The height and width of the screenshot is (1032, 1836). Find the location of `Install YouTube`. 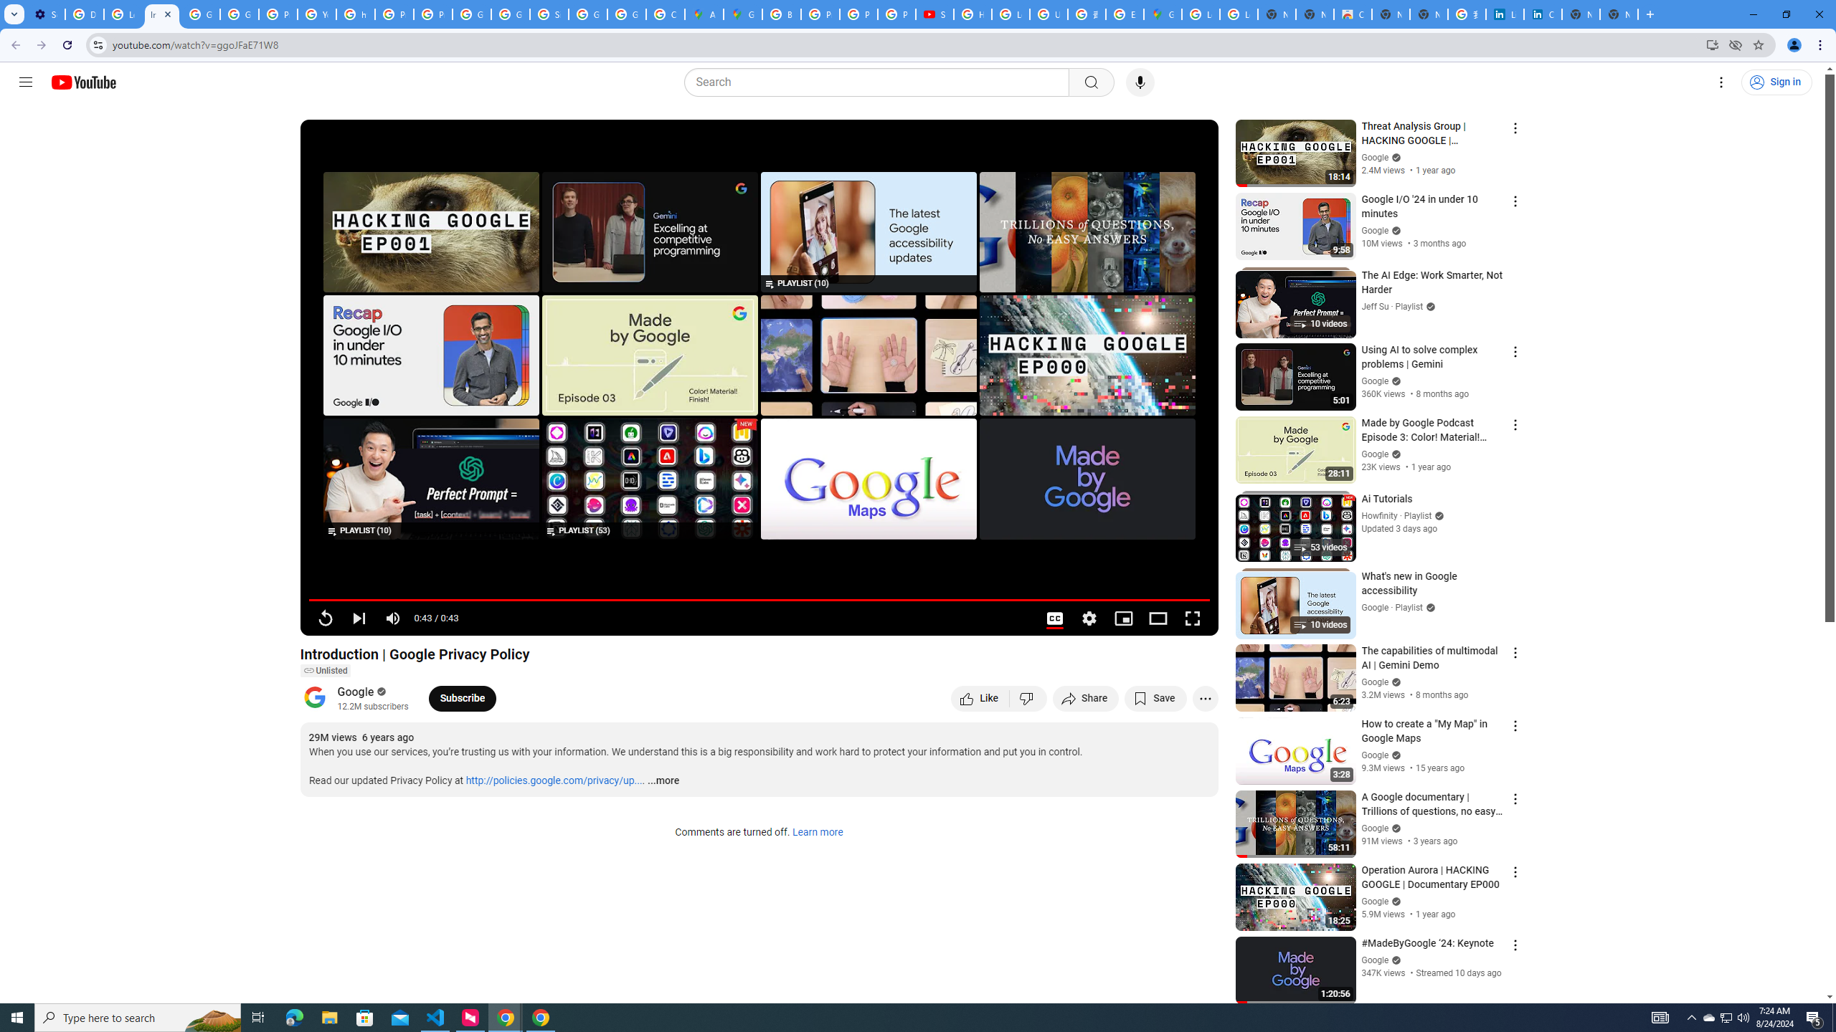

Install YouTube is located at coordinates (1713, 44).